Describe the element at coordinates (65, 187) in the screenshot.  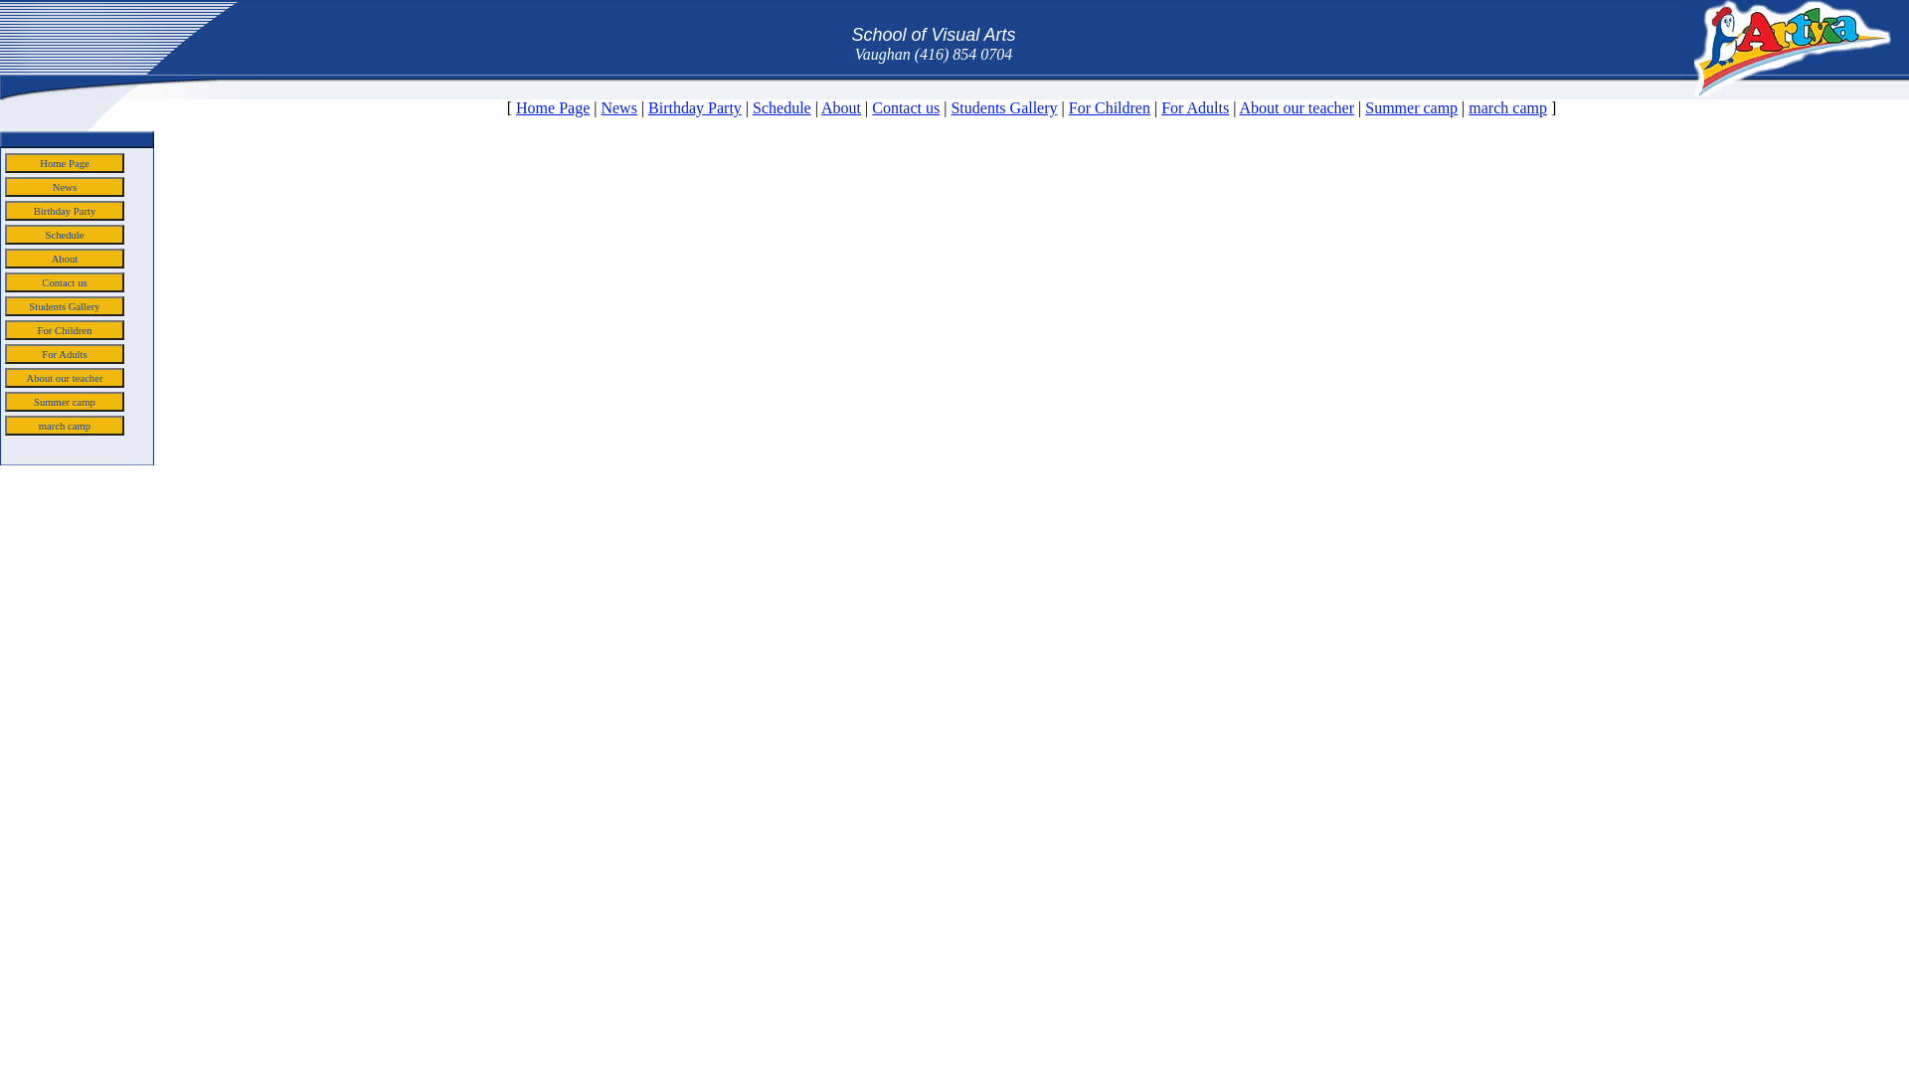
I see `News` at that location.